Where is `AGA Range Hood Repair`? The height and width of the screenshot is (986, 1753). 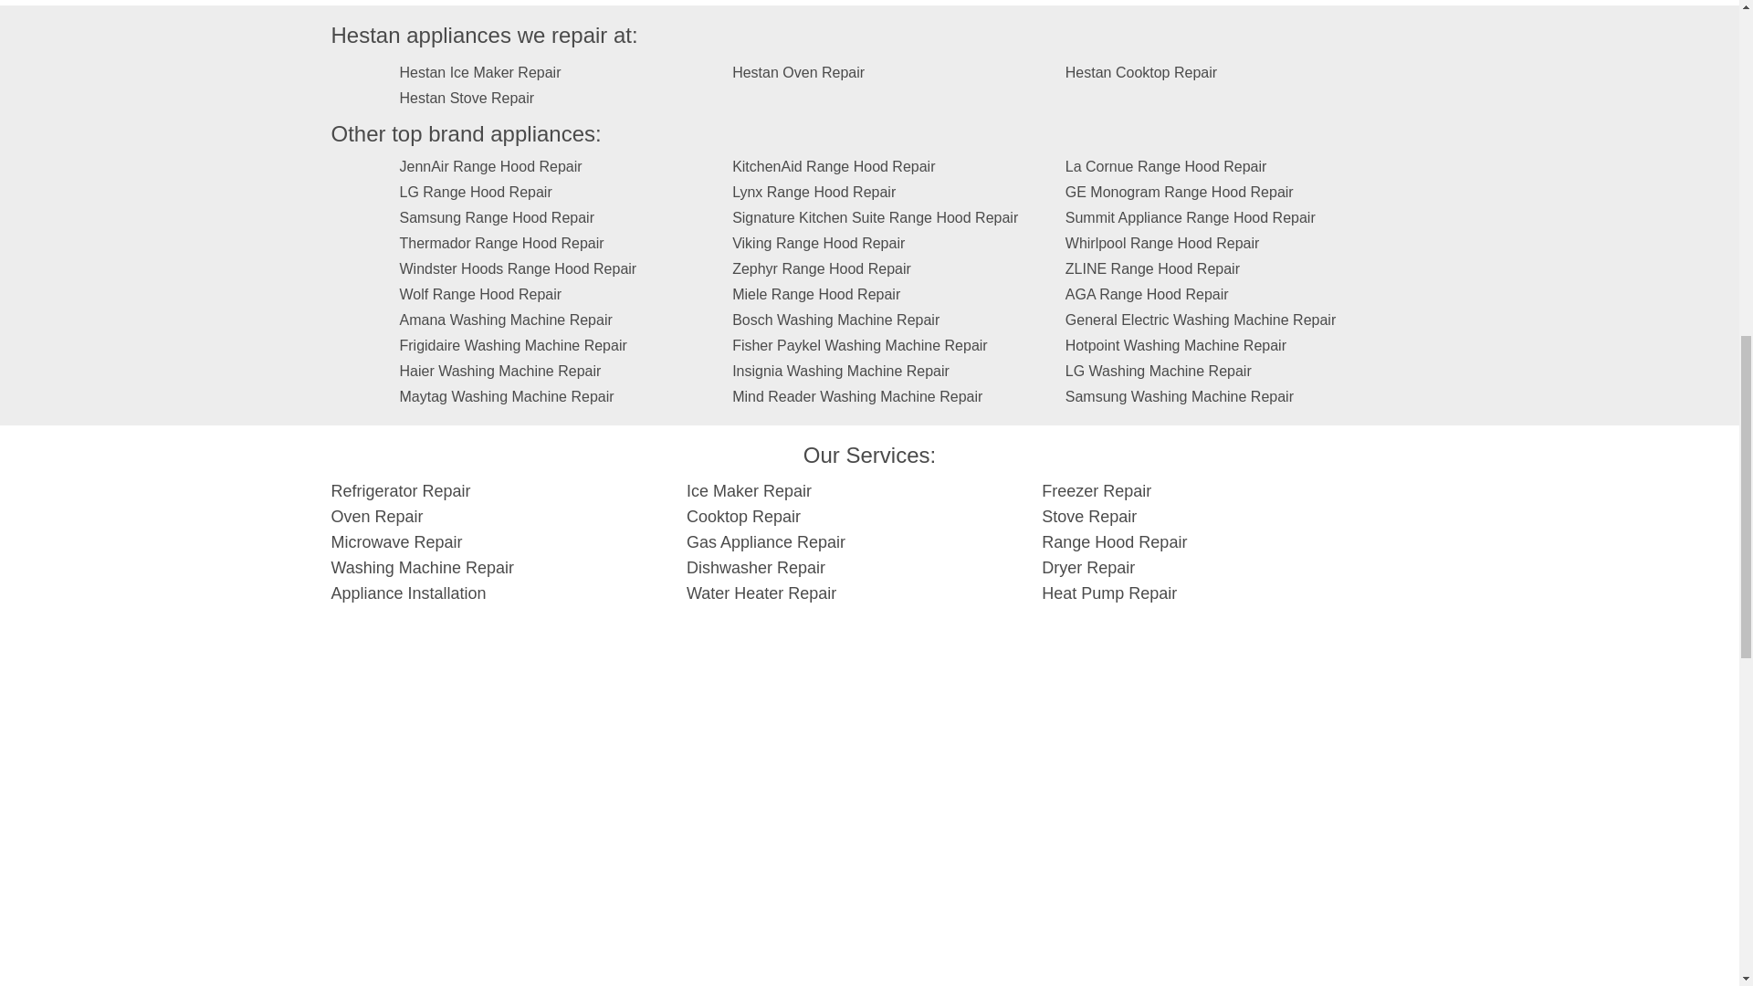
AGA Range Hood Repair is located at coordinates (1147, 294).